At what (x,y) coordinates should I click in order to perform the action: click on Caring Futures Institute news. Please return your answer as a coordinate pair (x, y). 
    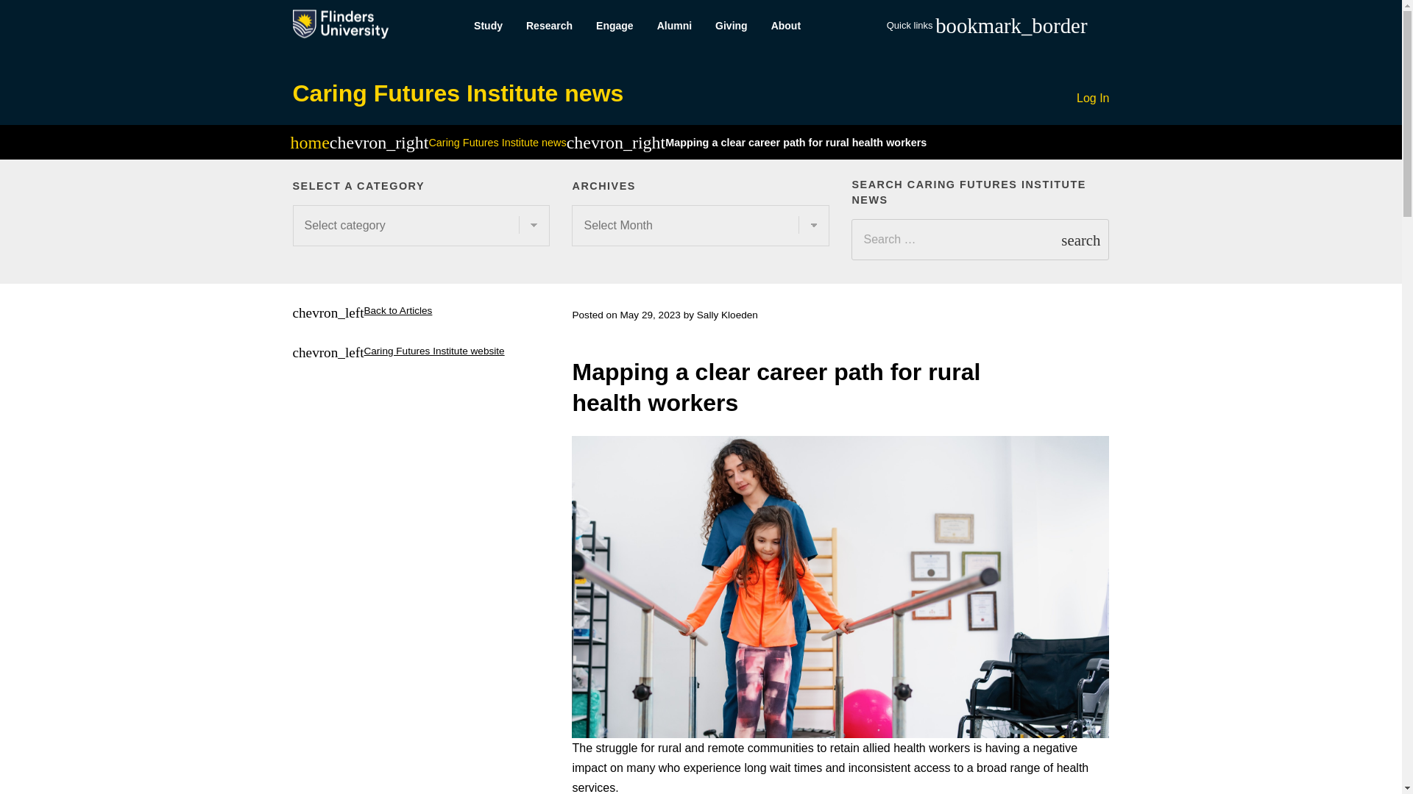
    Looking at the image, I should click on (458, 93).